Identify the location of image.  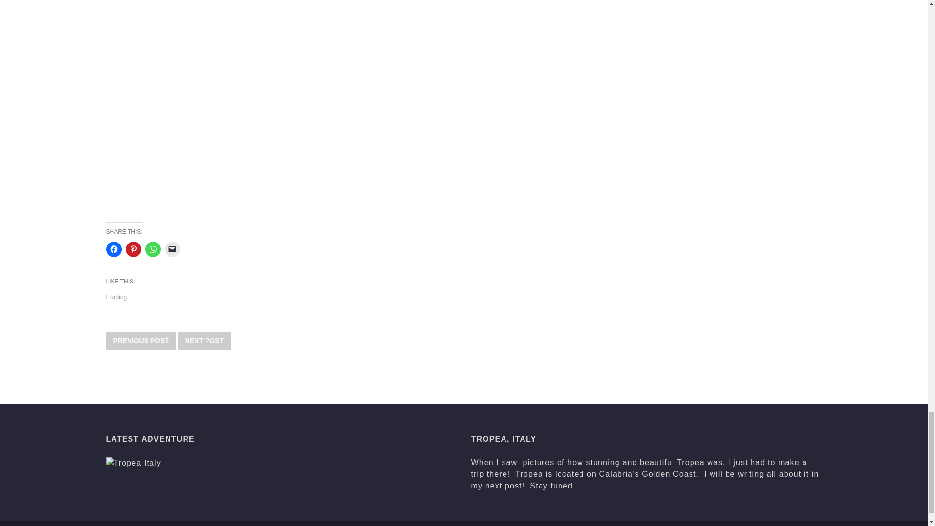
(133, 463).